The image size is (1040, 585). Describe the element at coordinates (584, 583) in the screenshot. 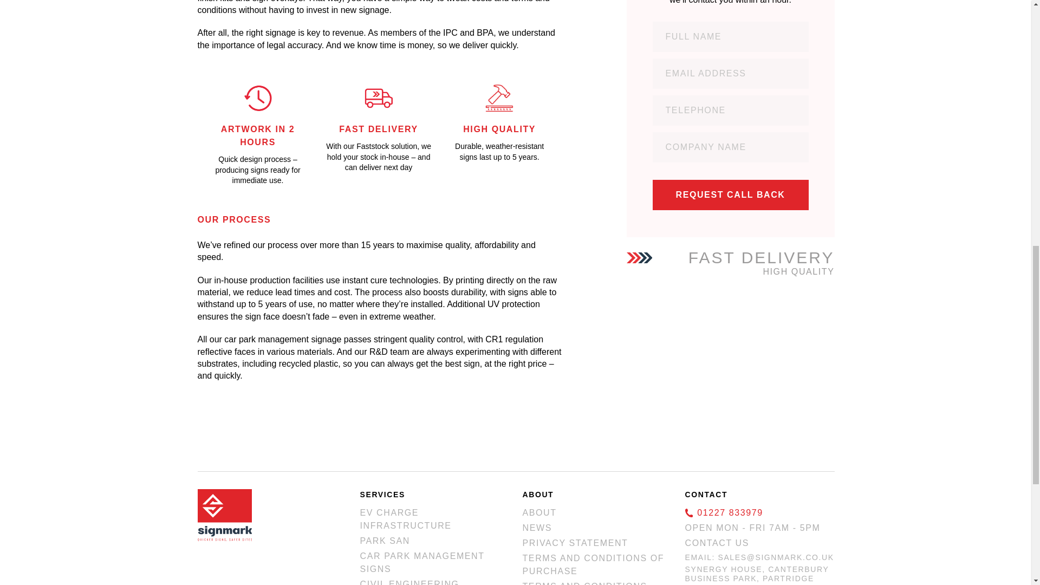

I see `TERMS AND CONDITIONS` at that location.